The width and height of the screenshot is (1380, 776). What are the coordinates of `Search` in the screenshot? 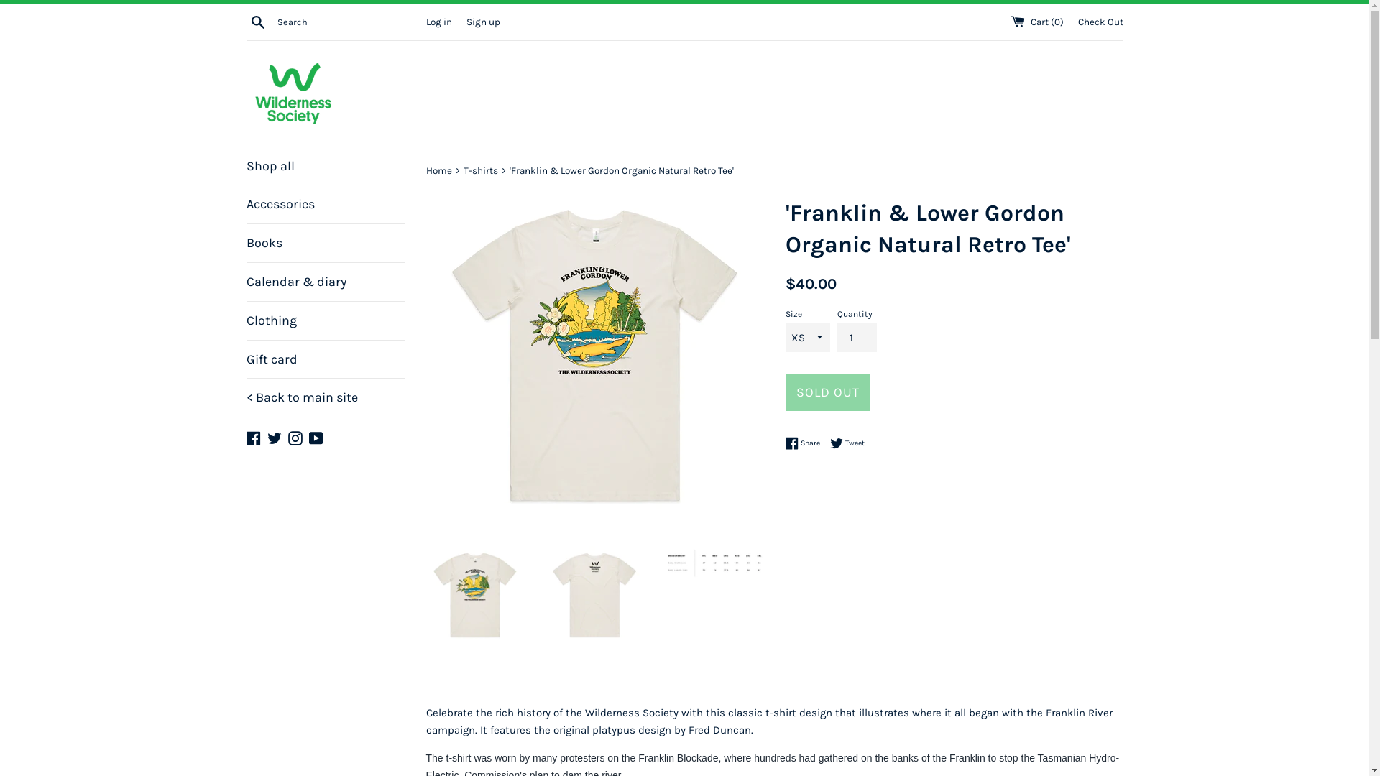 It's located at (257, 21).